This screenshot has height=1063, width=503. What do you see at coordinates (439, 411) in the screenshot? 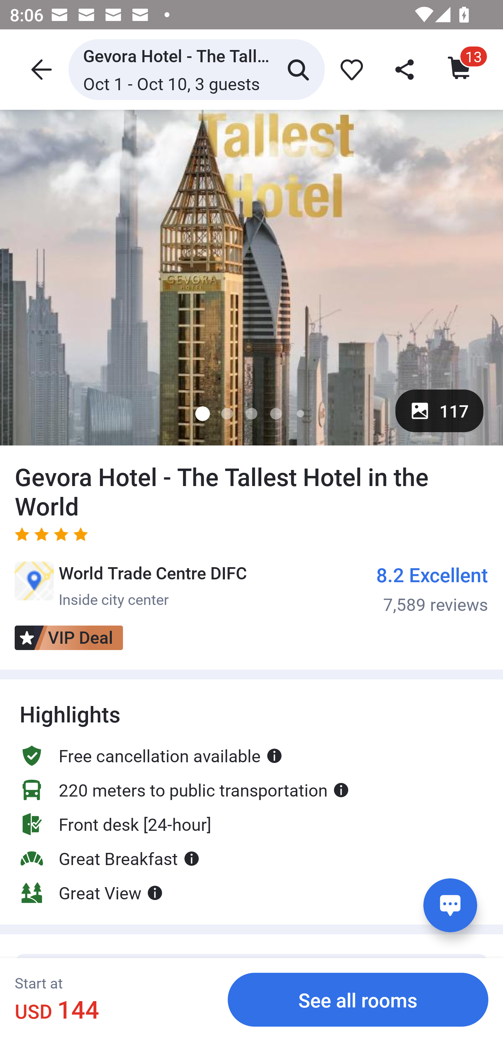
I see `117` at bounding box center [439, 411].